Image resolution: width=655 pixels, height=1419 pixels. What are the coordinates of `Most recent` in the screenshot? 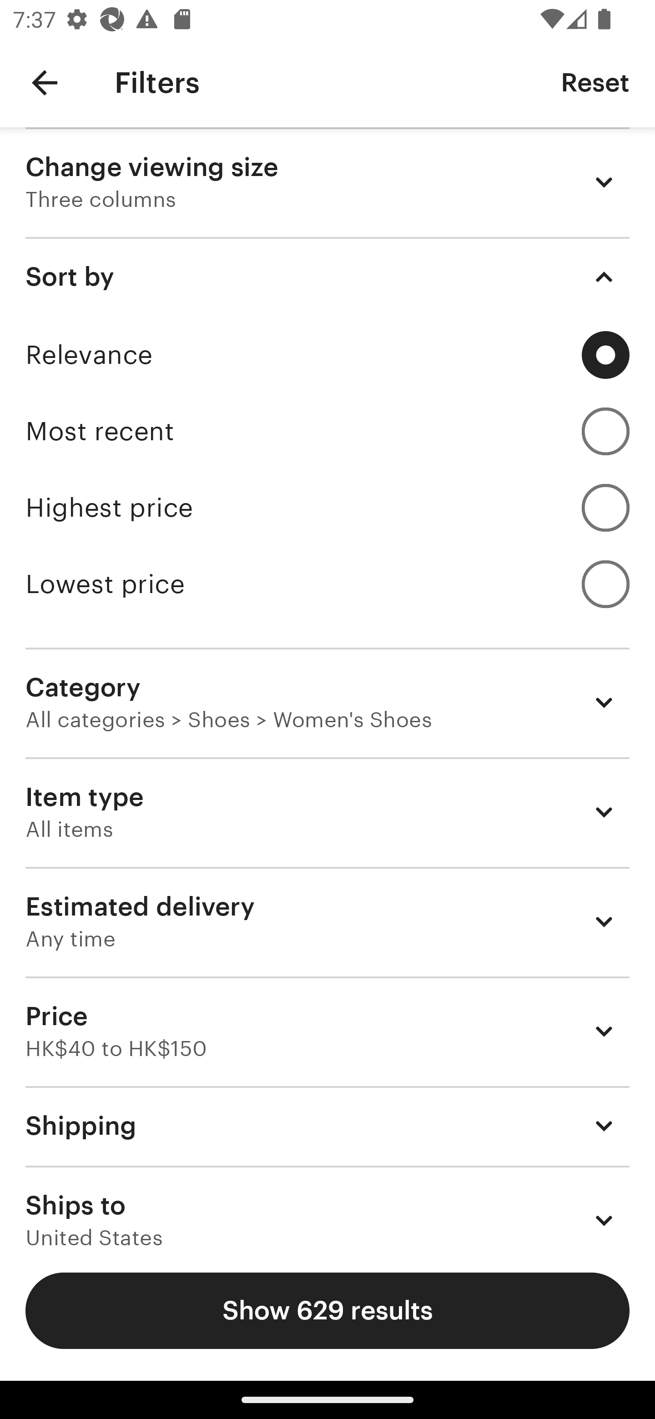 It's located at (327, 431).